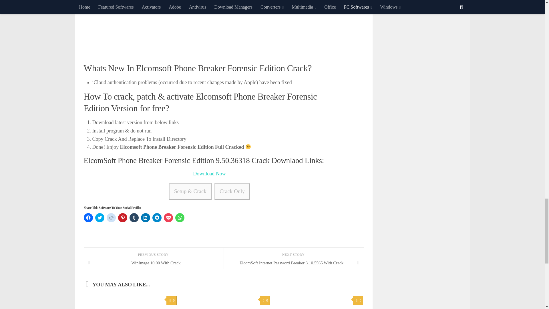 Image resolution: width=549 pixels, height=309 pixels. I want to click on Click to share on Pinterest, so click(122, 217).